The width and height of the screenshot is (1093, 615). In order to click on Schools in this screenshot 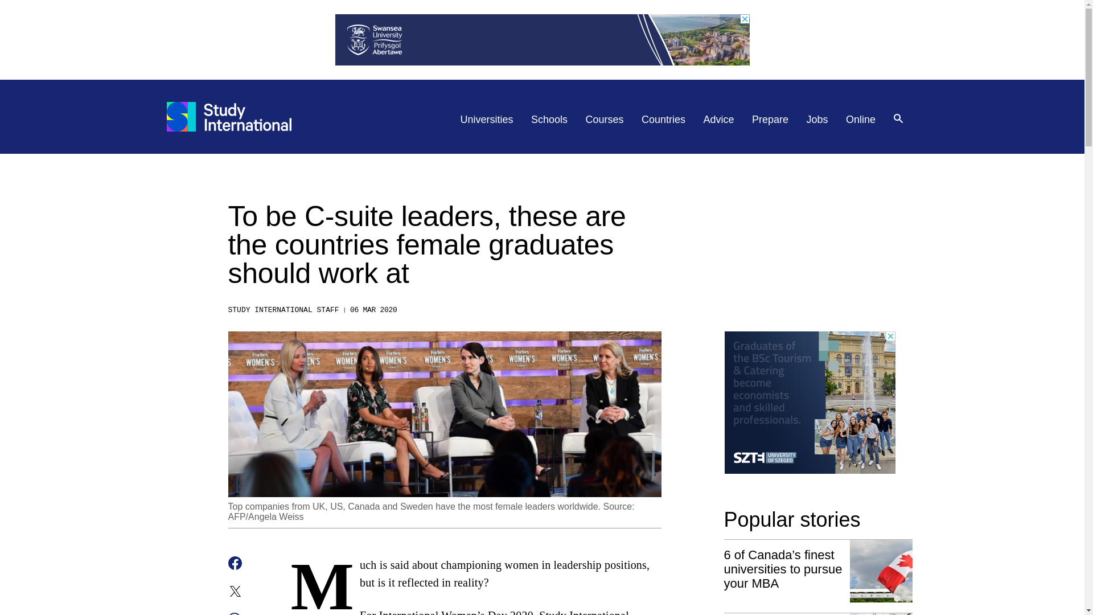, I will do `click(549, 120)`.